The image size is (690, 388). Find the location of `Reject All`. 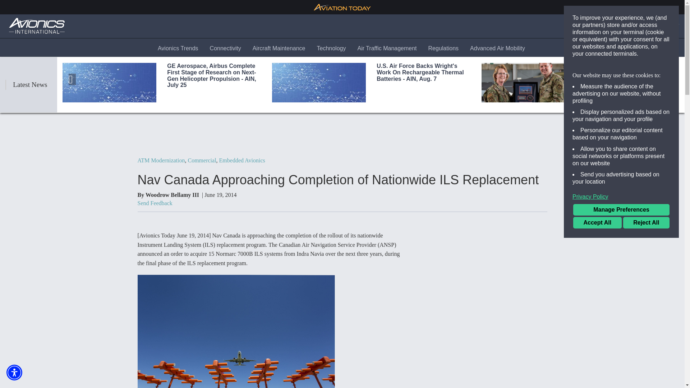

Reject All is located at coordinates (646, 223).